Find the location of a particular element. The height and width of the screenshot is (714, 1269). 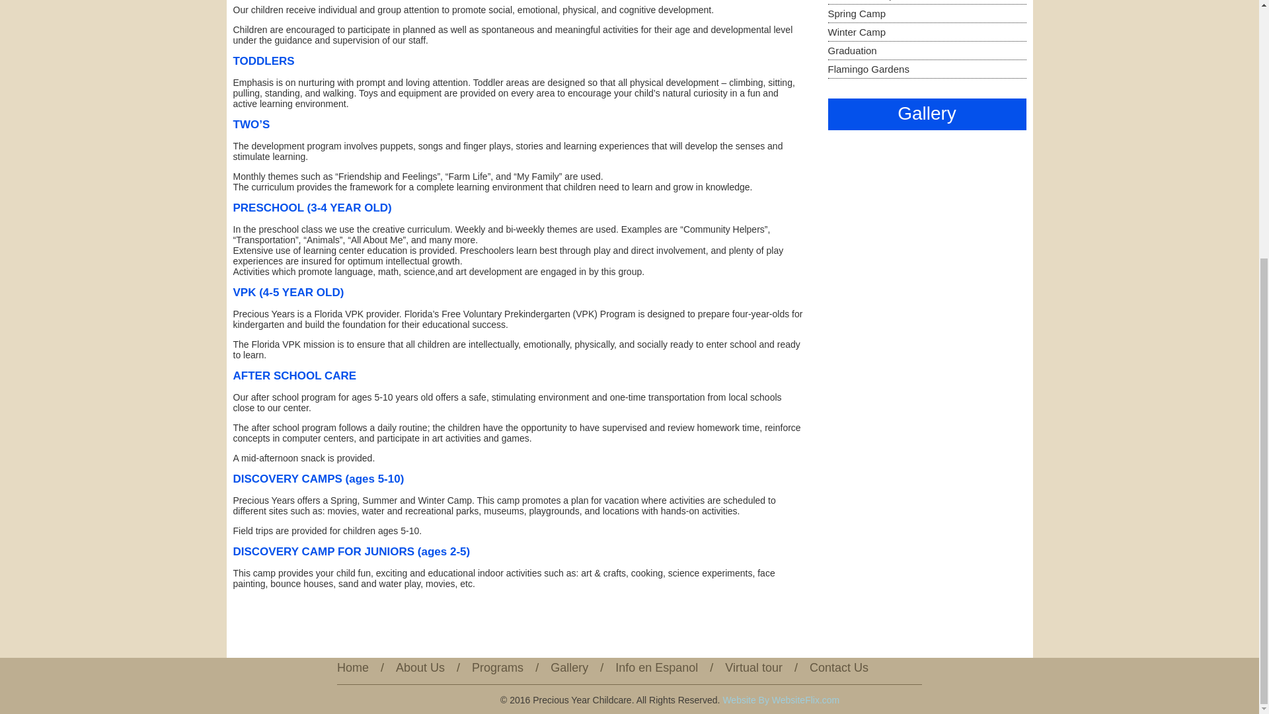

Gallery is located at coordinates (570, 668).